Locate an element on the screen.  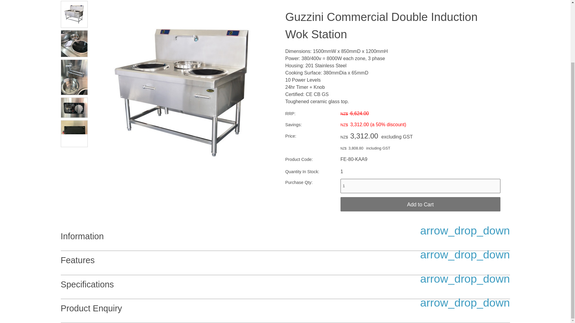
1 is located at coordinates (420, 186).